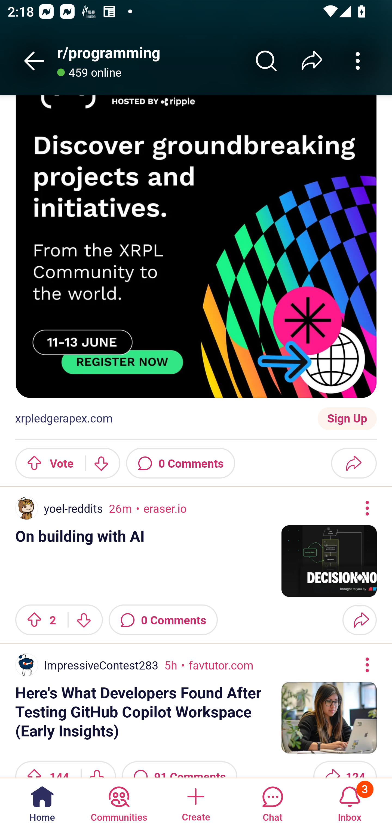 This screenshot has height=827, width=392. What do you see at coordinates (119, 802) in the screenshot?
I see `Communities` at bounding box center [119, 802].